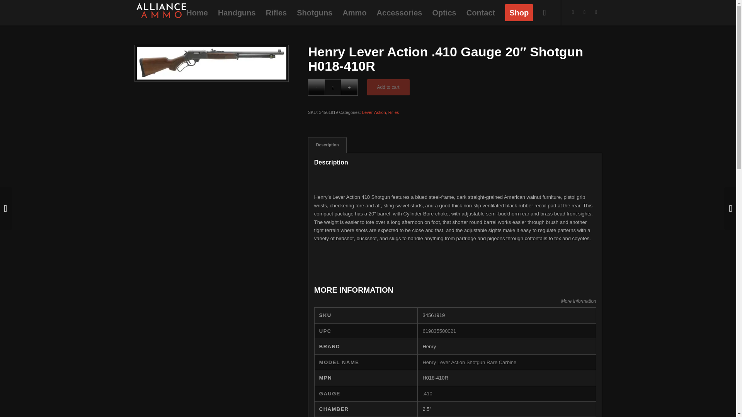  I want to click on Twitter, so click(573, 12).